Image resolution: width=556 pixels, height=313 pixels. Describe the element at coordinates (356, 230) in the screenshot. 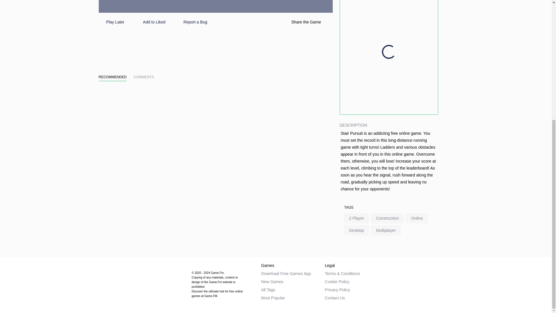

I see `Desktop` at that location.